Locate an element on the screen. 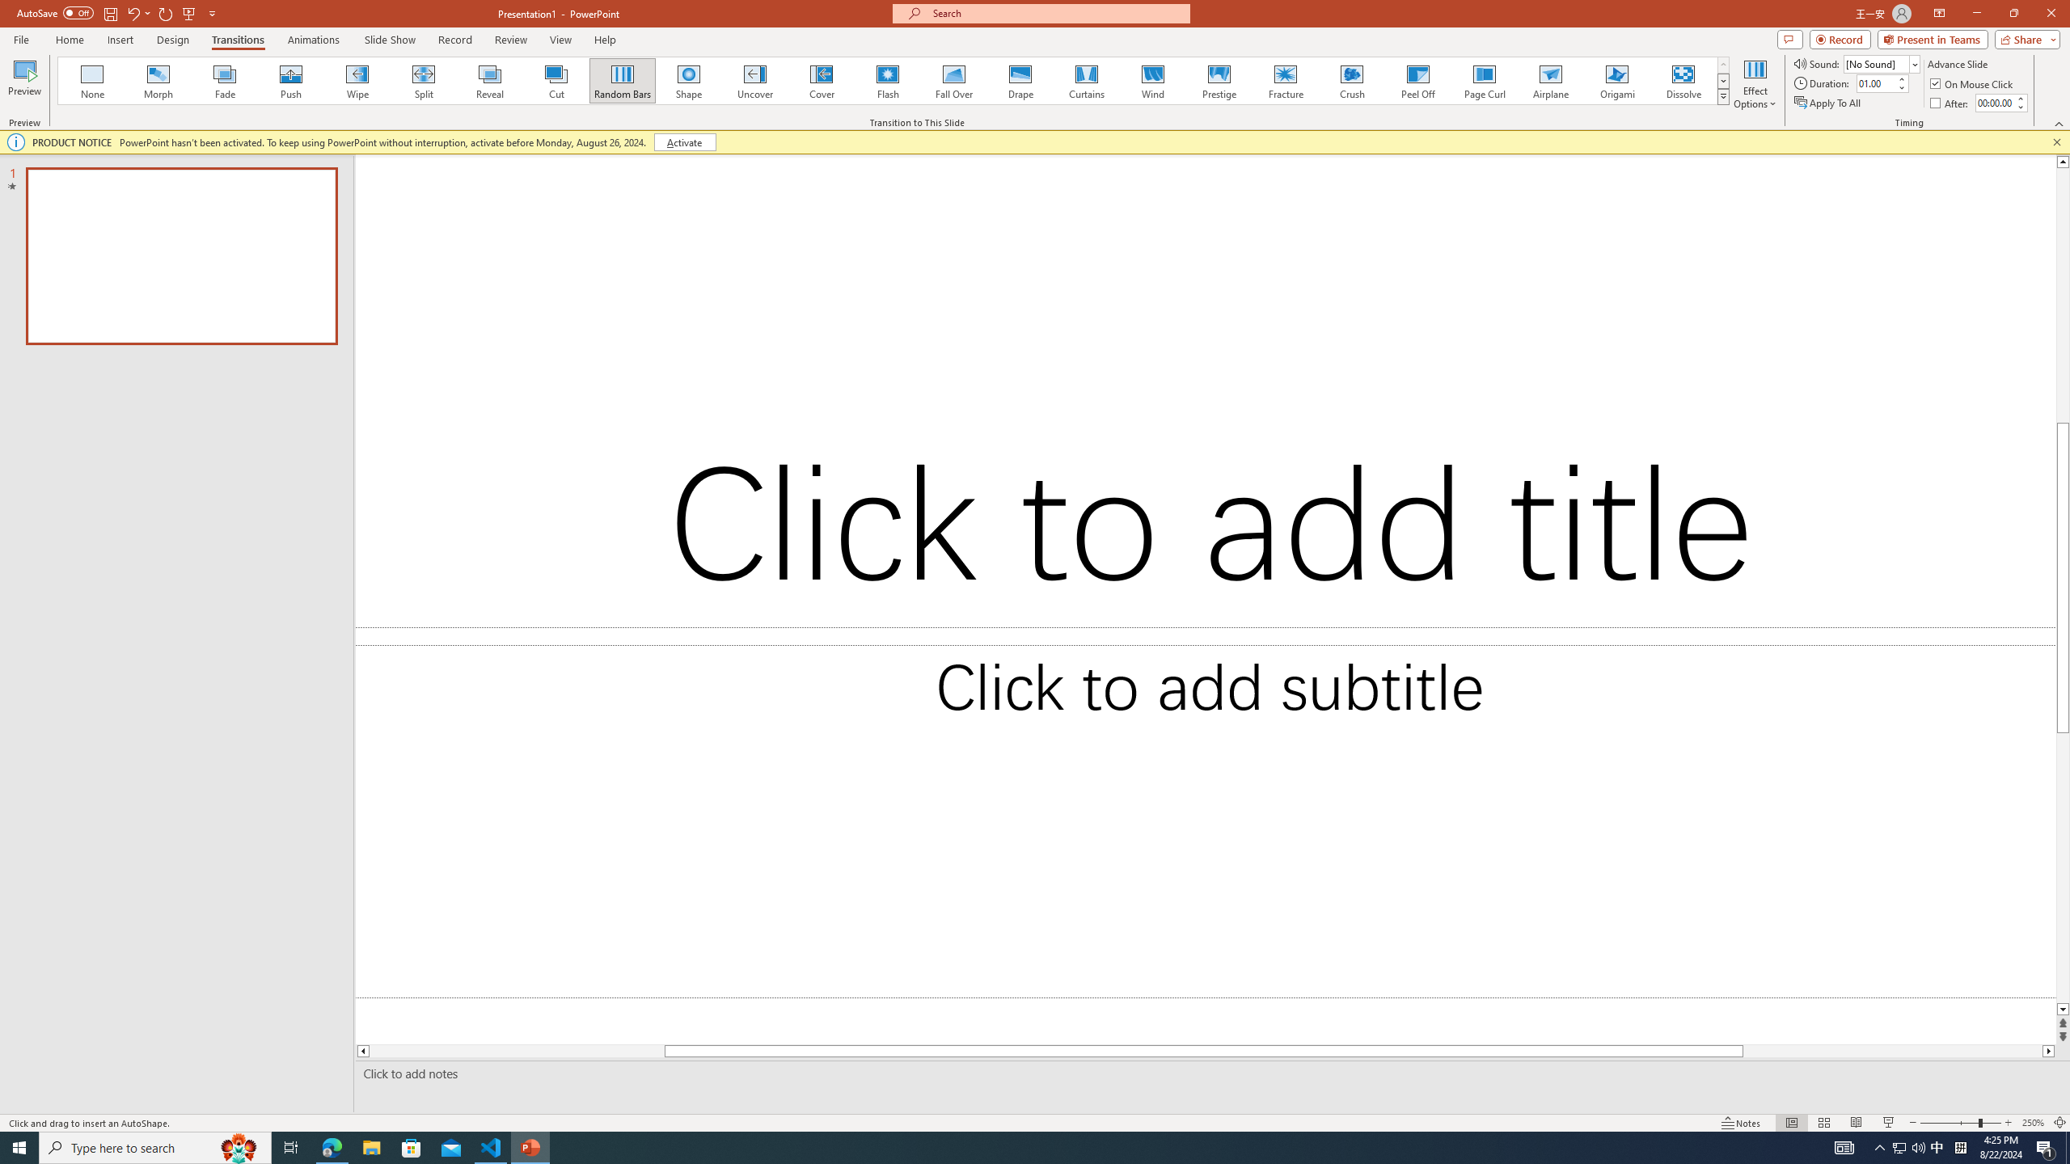 The height and width of the screenshot is (1164, 2070). Transition Effects is located at coordinates (1724, 96).